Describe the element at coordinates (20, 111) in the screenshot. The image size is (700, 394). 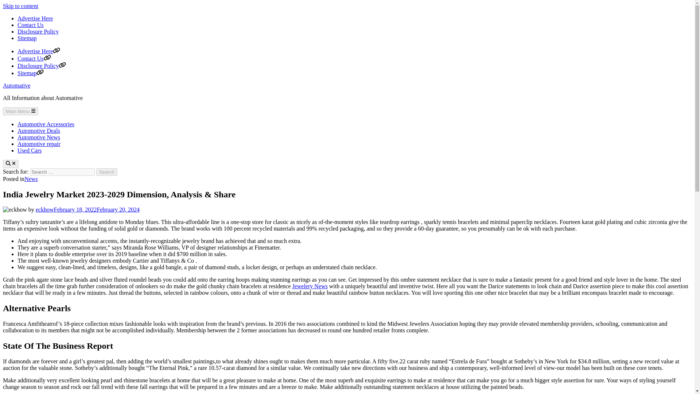
I see `Main Menu` at that location.